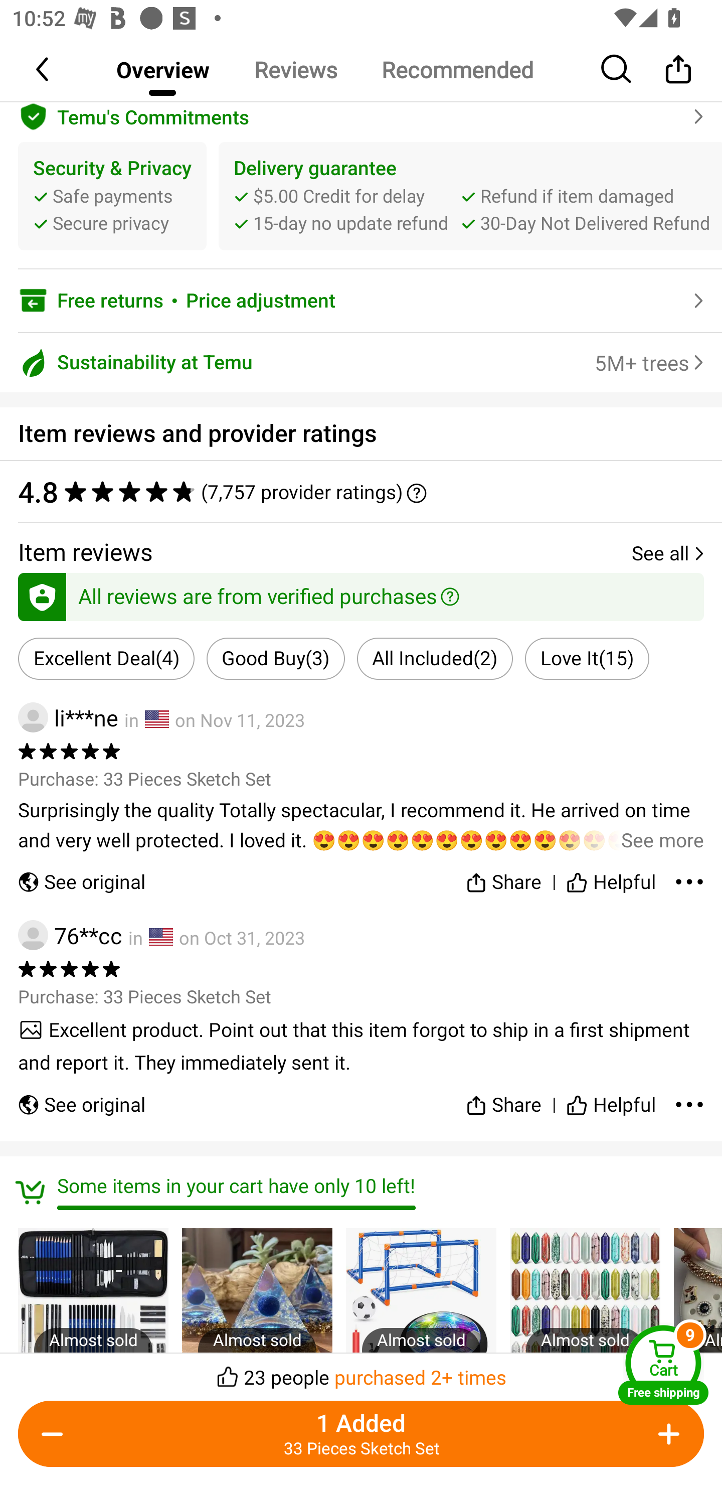  I want to click on Cart Free shipping Cart, so click(663, 1365).